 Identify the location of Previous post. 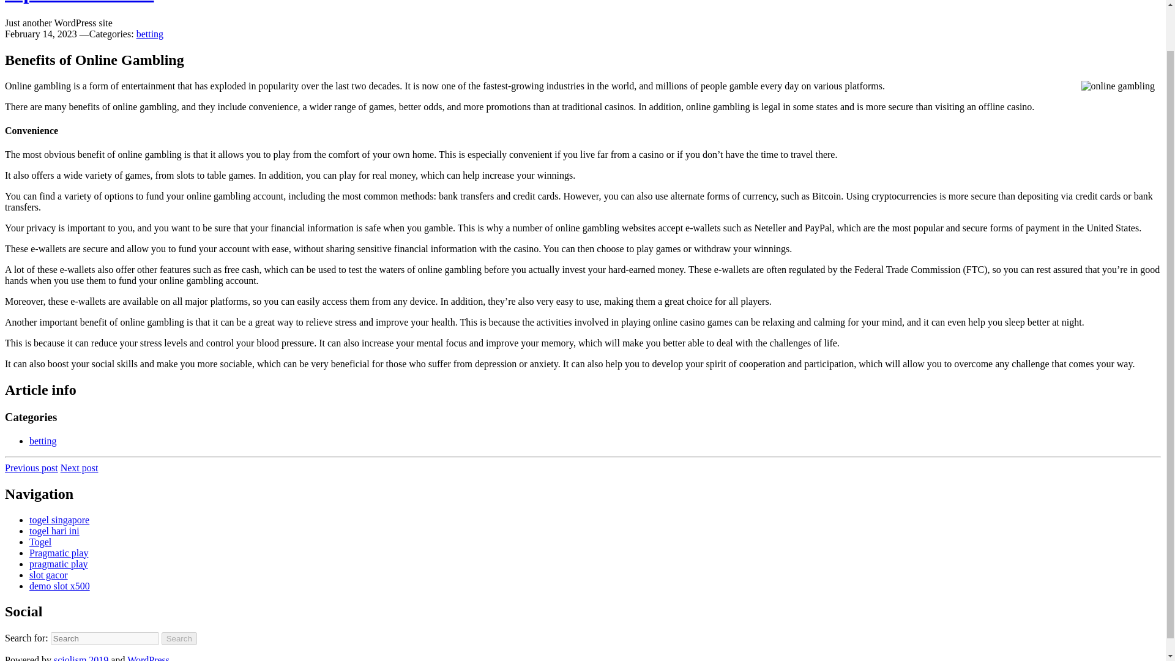
(31, 468).